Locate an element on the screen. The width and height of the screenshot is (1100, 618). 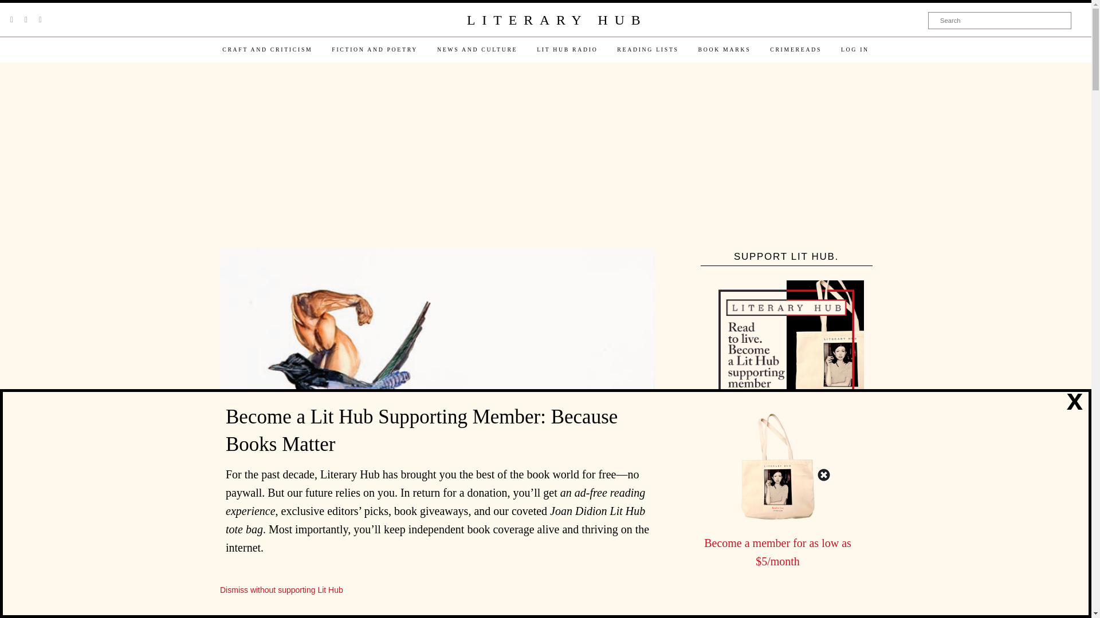
Search is located at coordinates (1000, 20).